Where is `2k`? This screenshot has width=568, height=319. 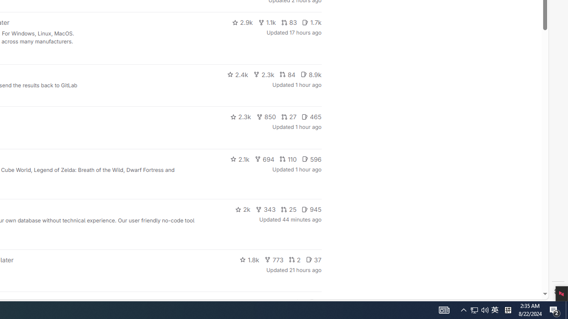
2k is located at coordinates (242, 209).